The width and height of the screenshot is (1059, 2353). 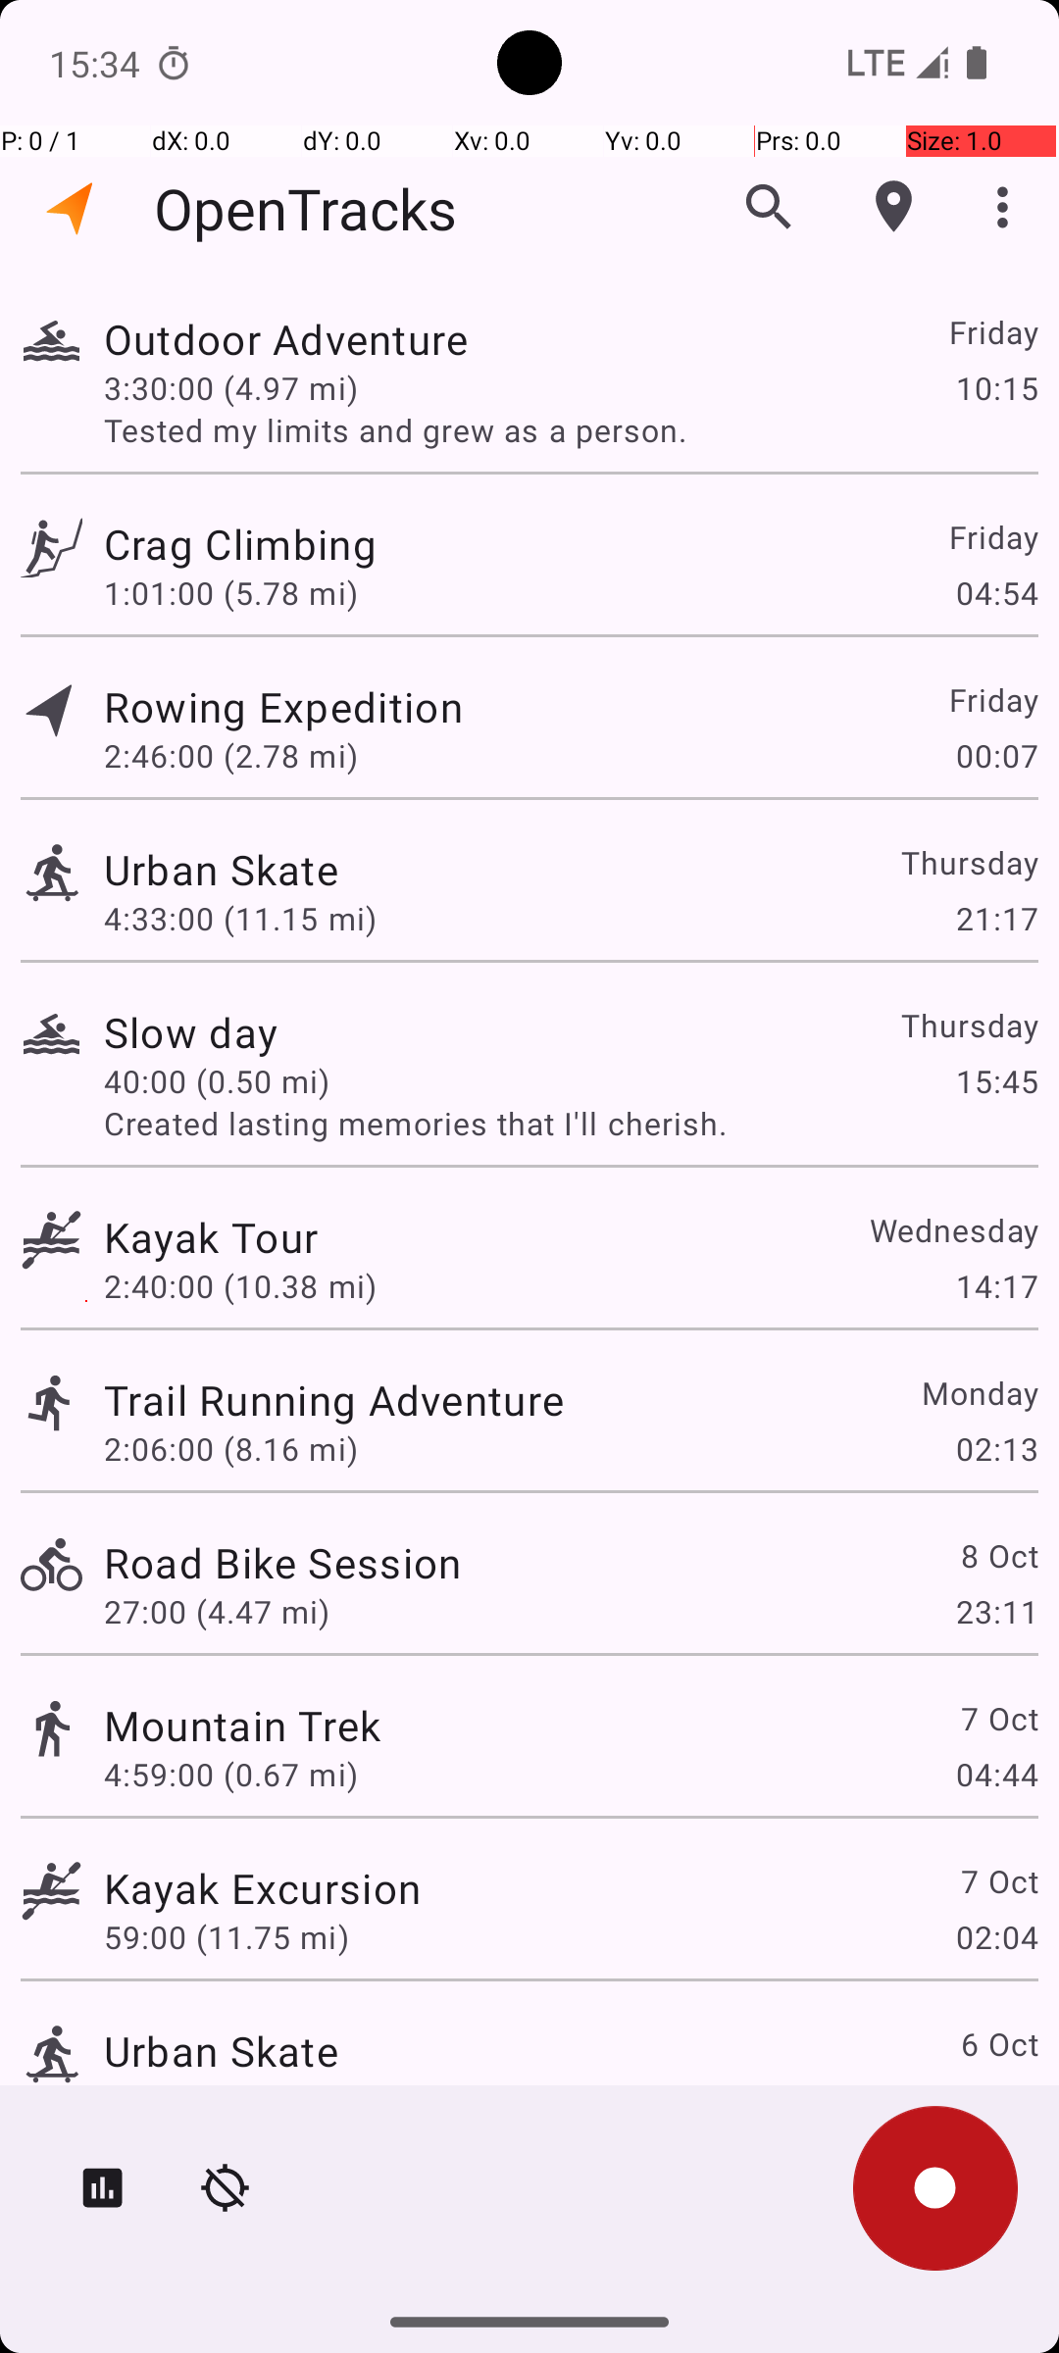 What do you see at coordinates (243, 1725) in the screenshot?
I see `Mountain Trek` at bounding box center [243, 1725].